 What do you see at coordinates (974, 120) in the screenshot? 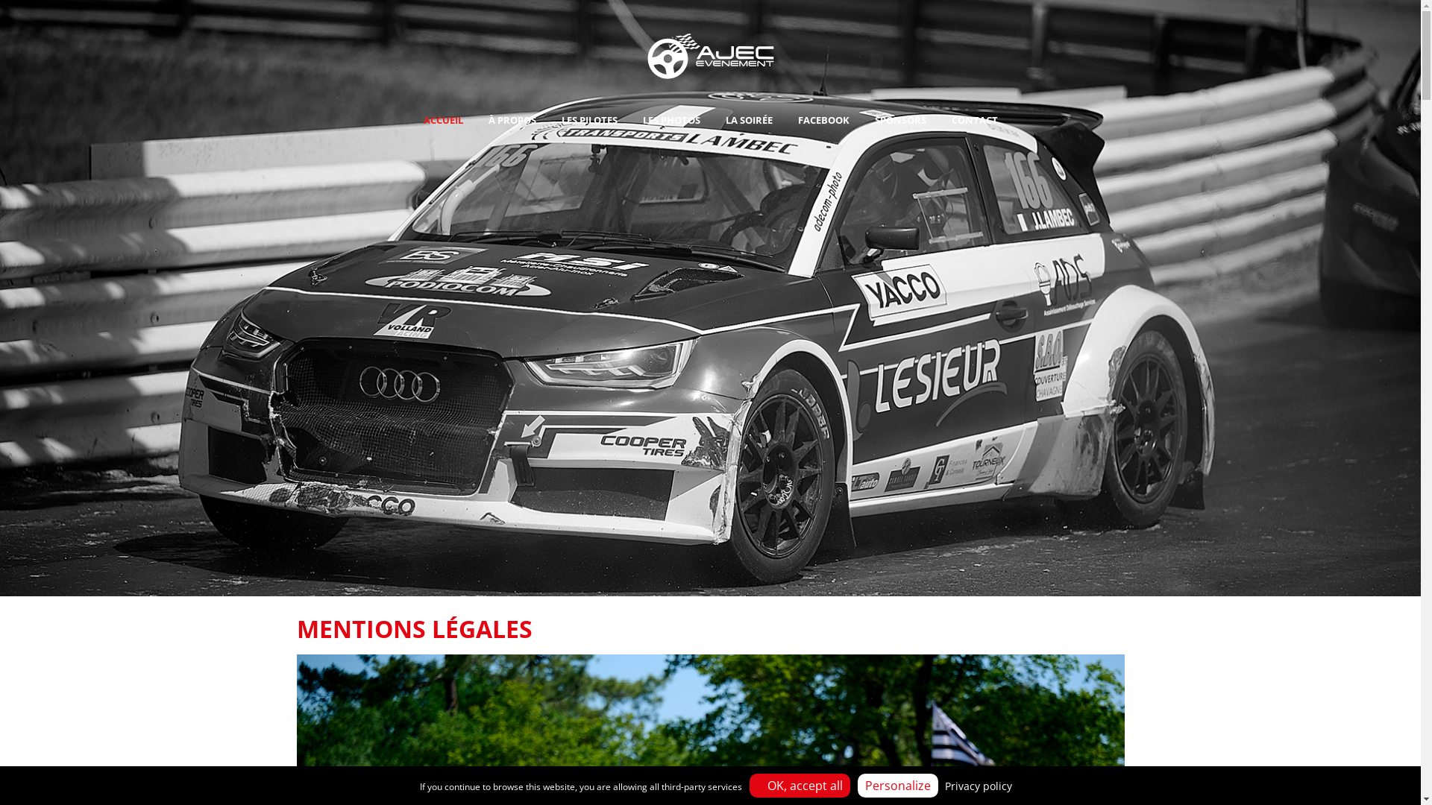
I see `CONTACT` at bounding box center [974, 120].